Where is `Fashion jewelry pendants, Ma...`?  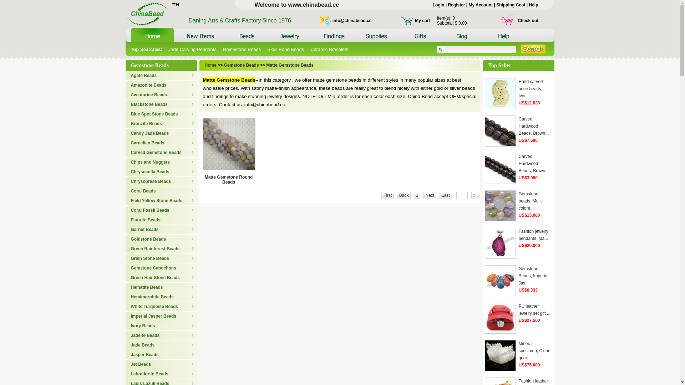
Fashion jewelry pendants, Ma... is located at coordinates (534, 235).